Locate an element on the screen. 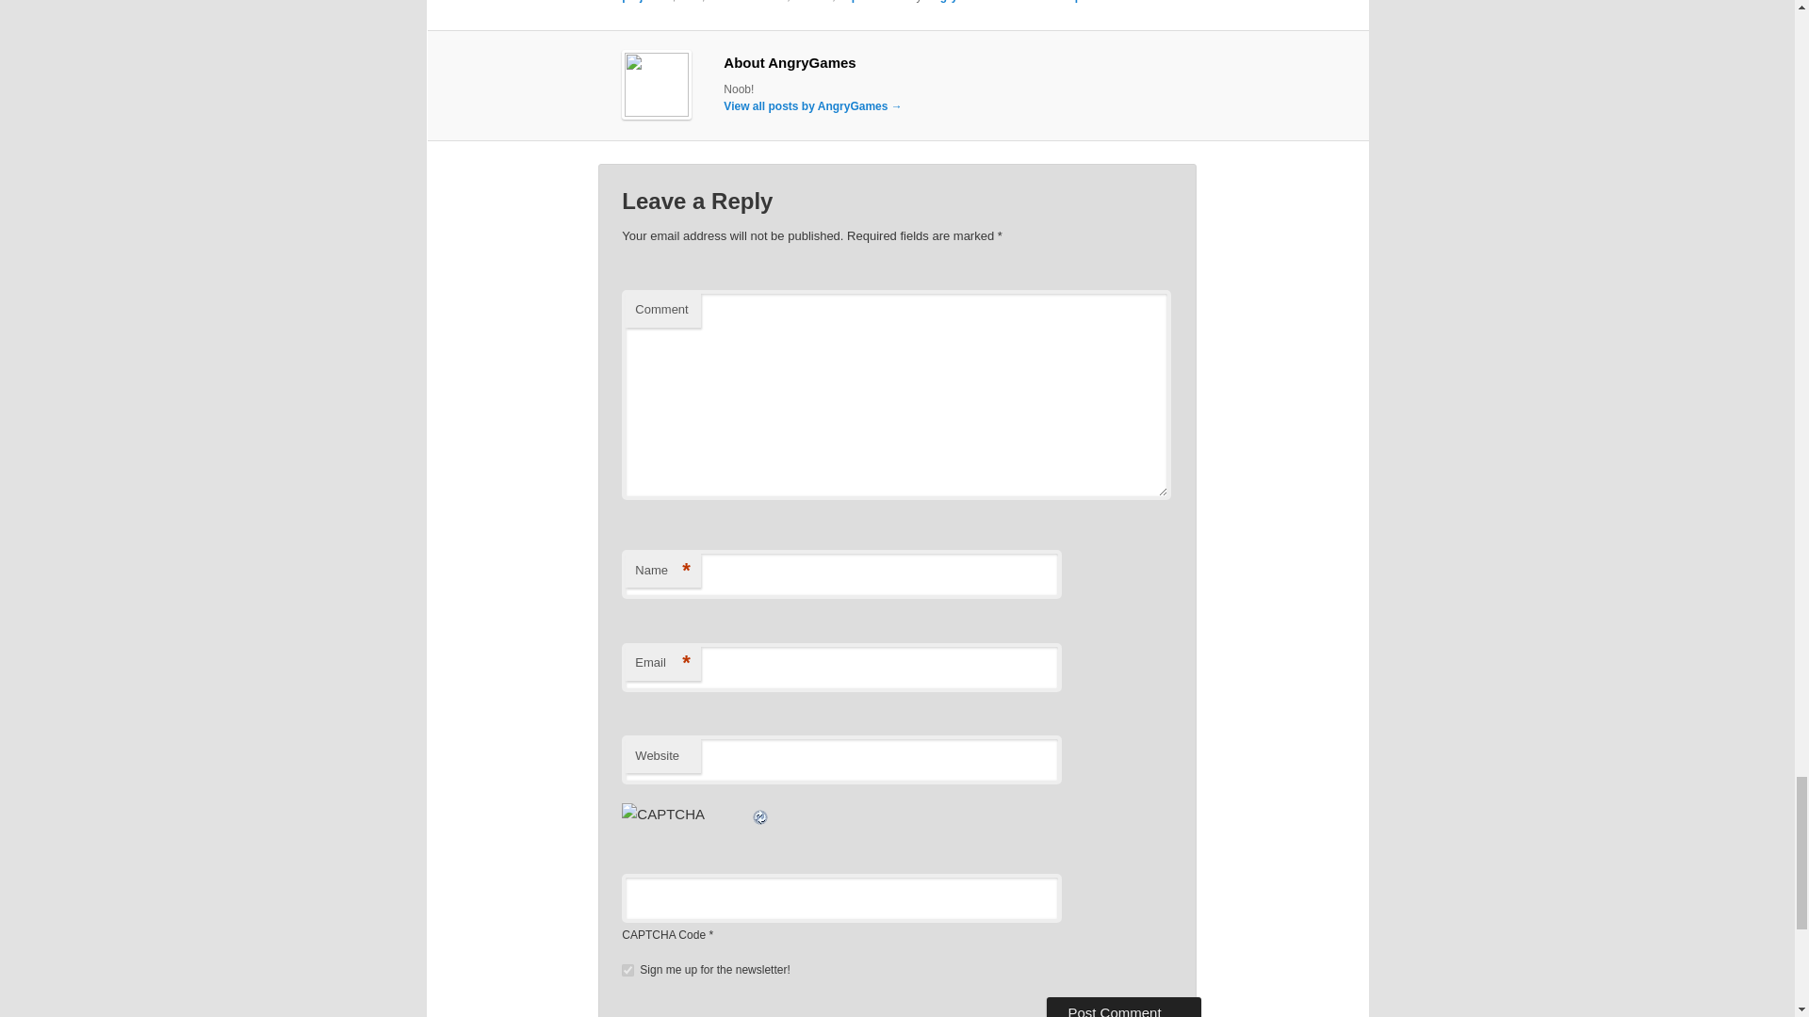 This screenshot has height=1017, width=1809. 1 is located at coordinates (627, 970).